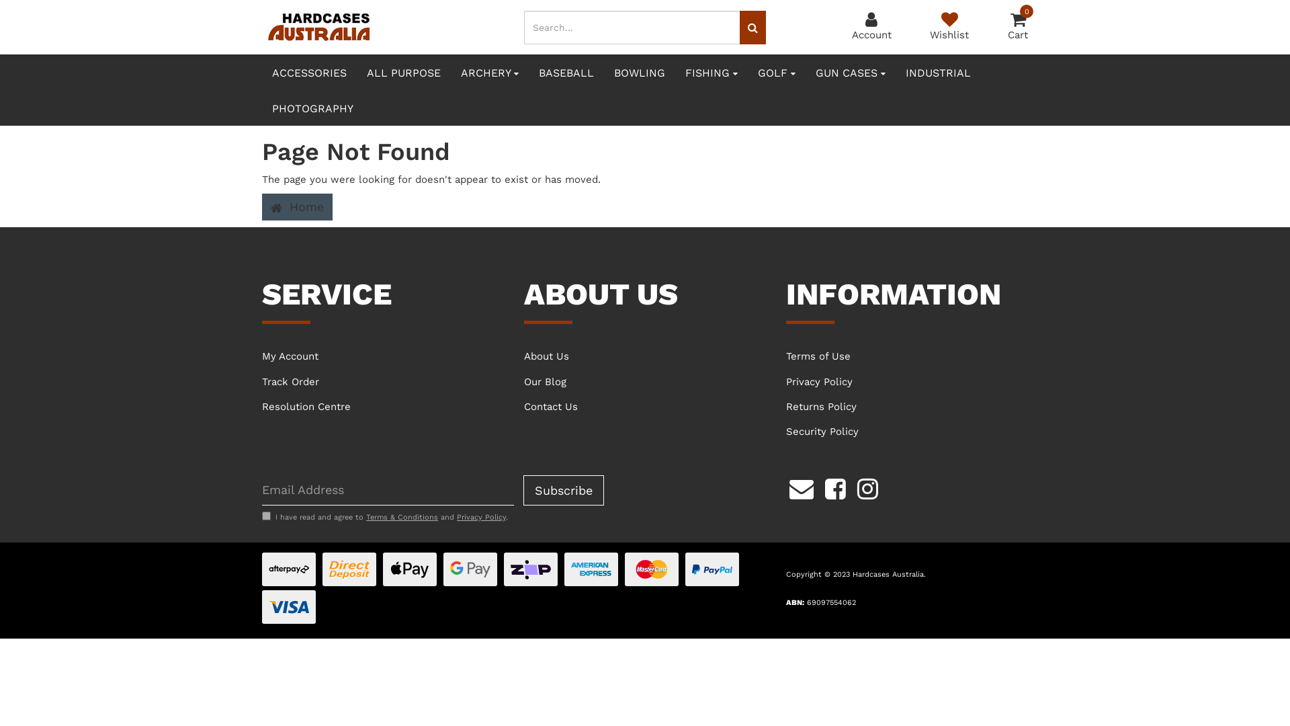  Describe the element at coordinates (645, 356) in the screenshot. I see `About Us` at that location.